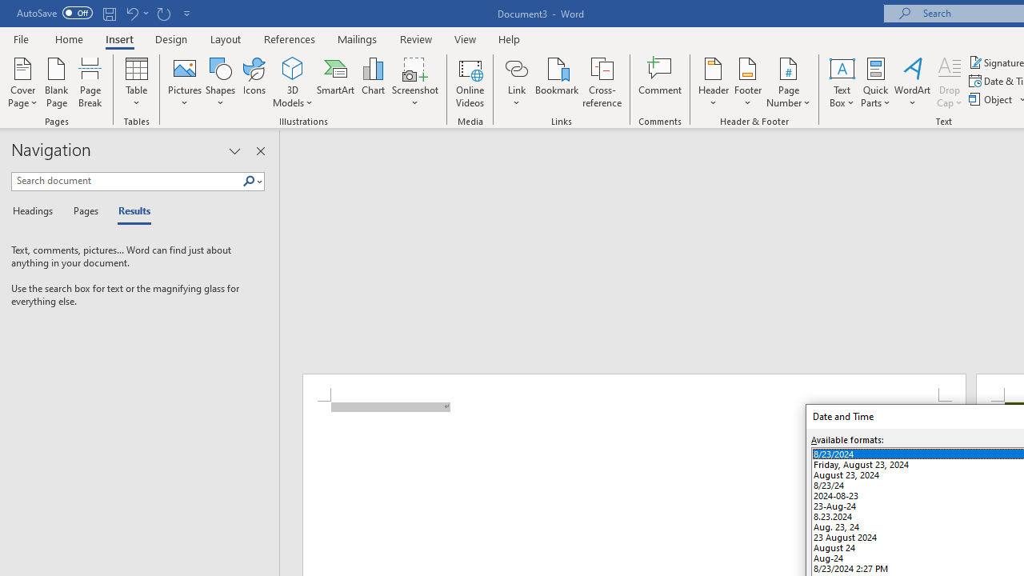 The image size is (1024, 576). I want to click on Header, so click(714, 82).